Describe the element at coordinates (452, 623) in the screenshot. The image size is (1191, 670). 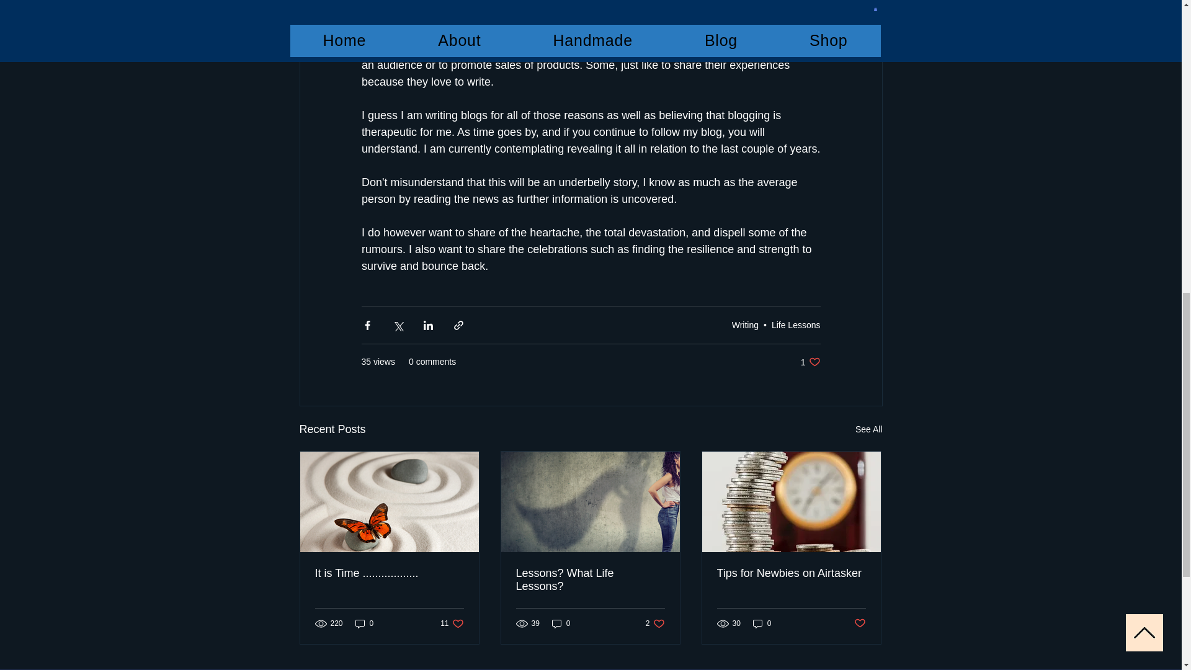
I see `0` at that location.